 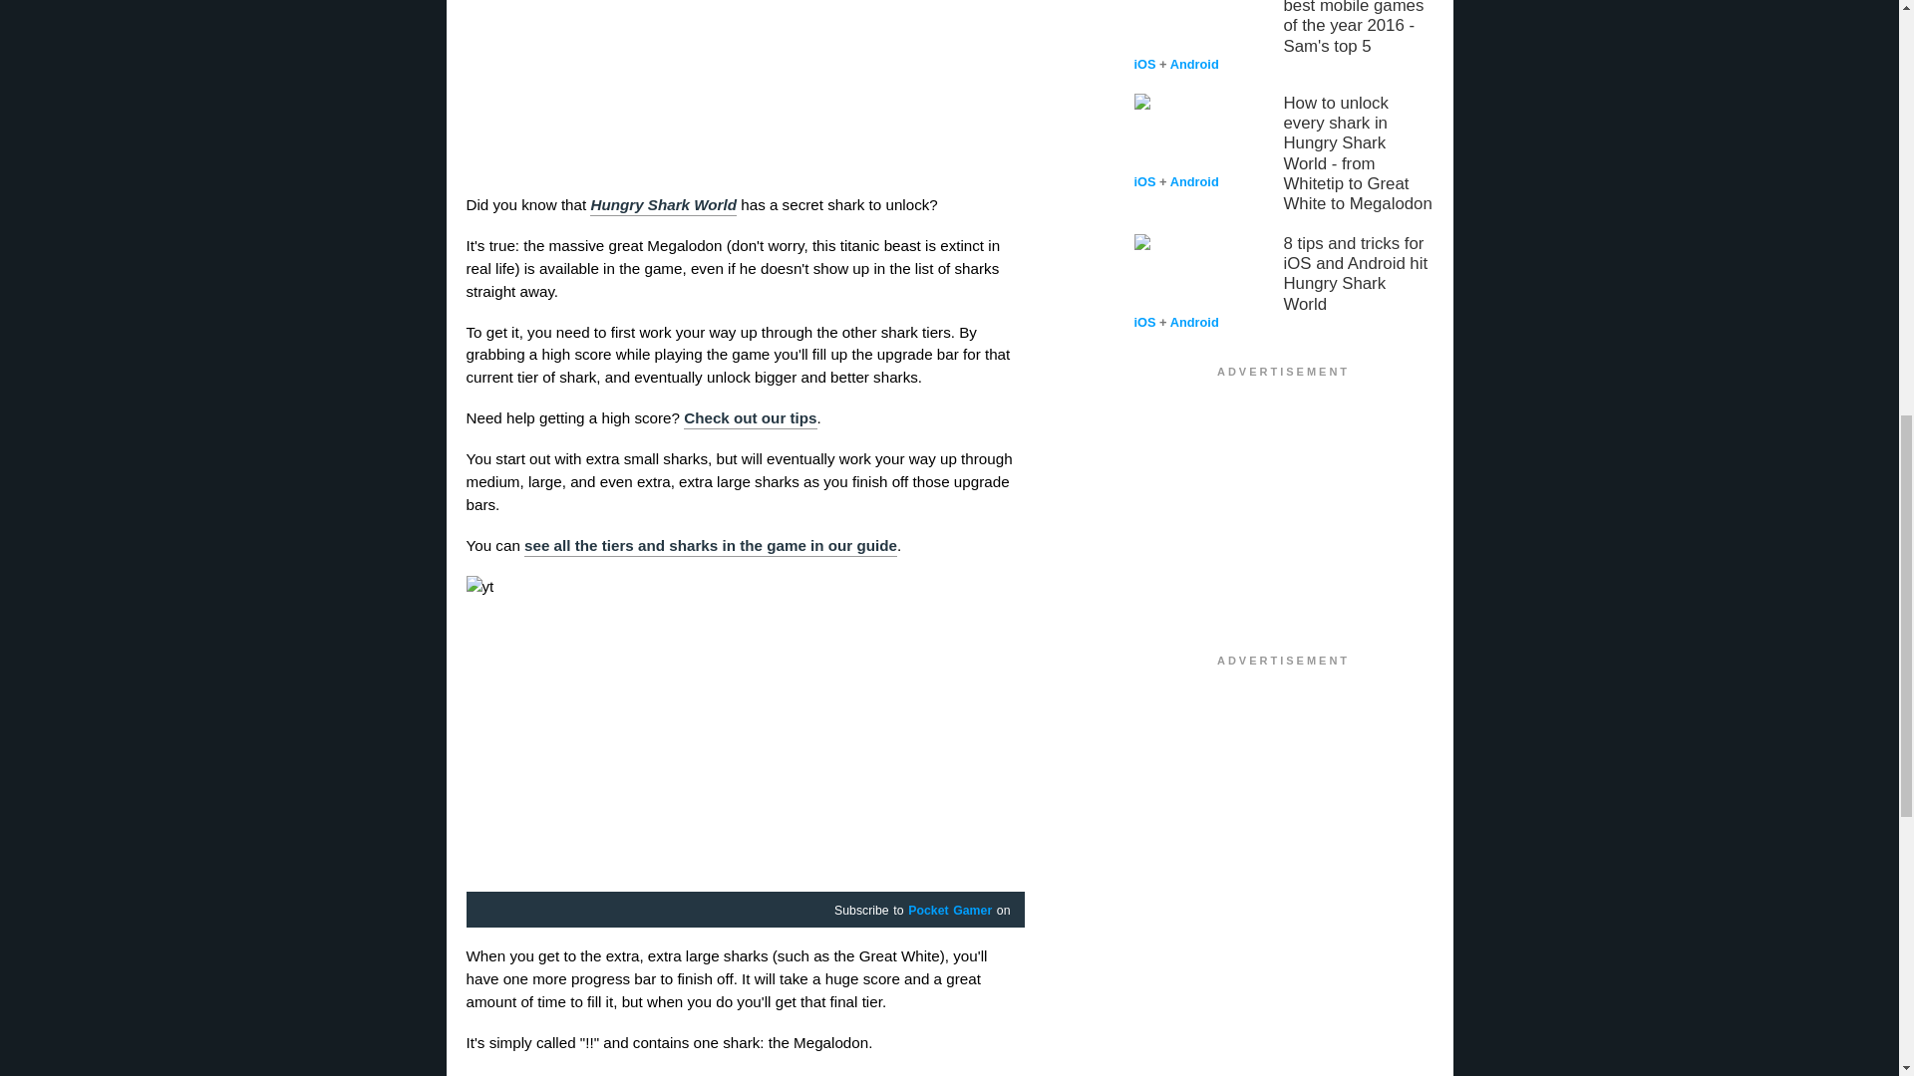 What do you see at coordinates (949, 912) in the screenshot?
I see `Pocket Gamer` at bounding box center [949, 912].